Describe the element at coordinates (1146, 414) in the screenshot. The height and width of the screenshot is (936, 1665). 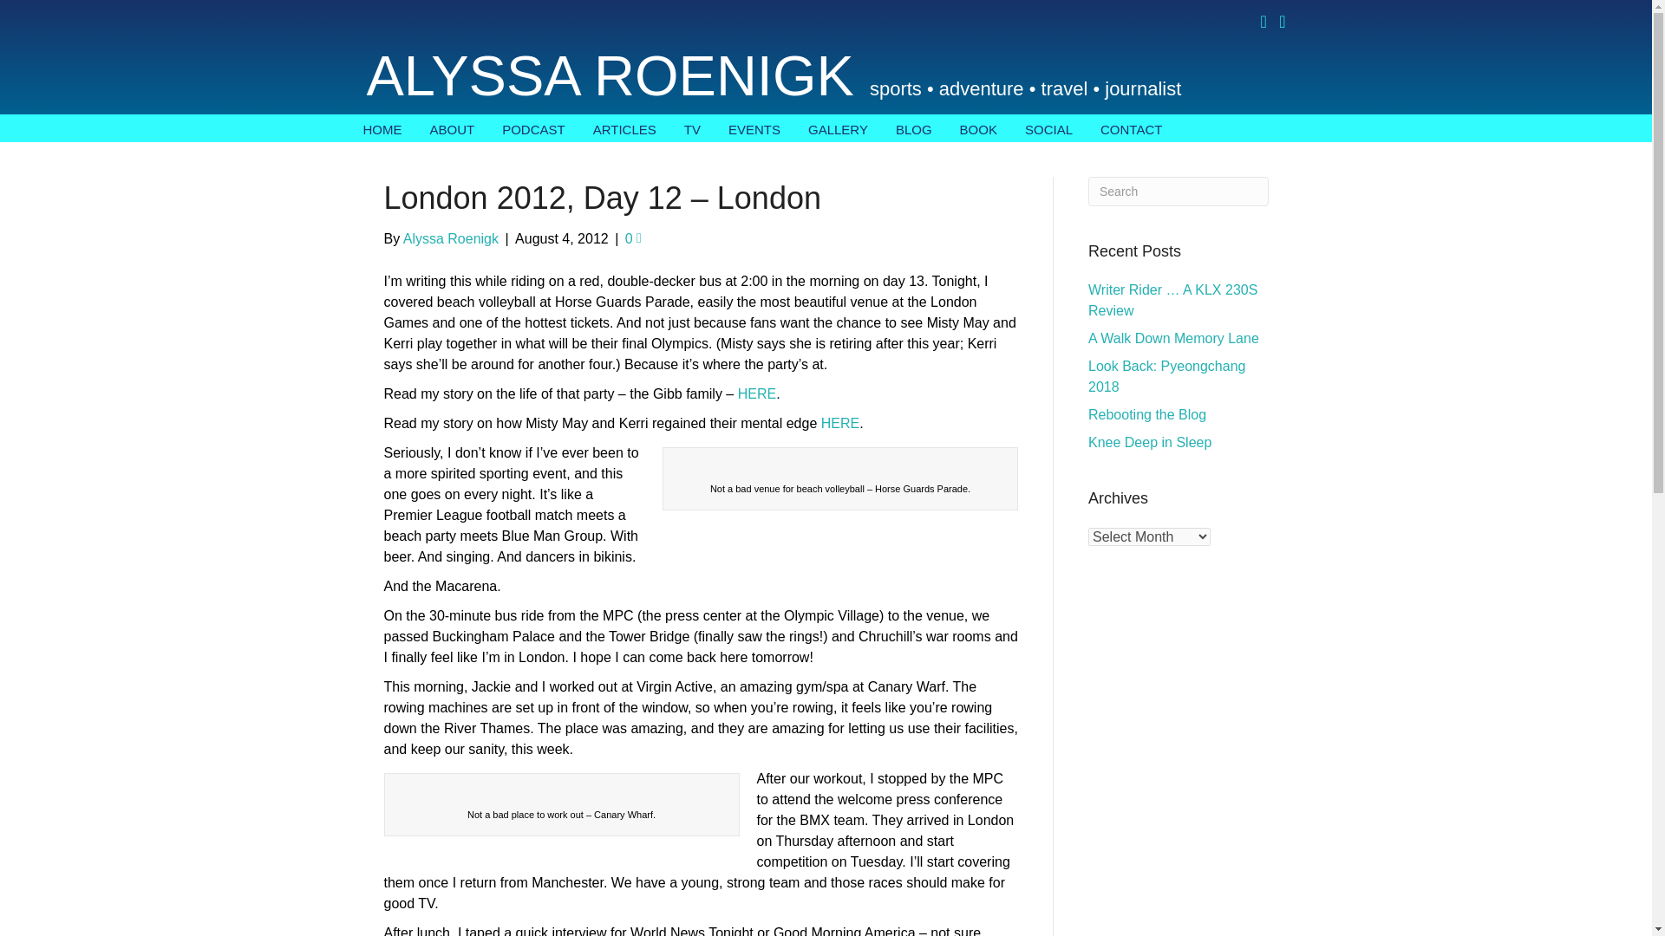
I see `Rebooting the Blog` at that location.